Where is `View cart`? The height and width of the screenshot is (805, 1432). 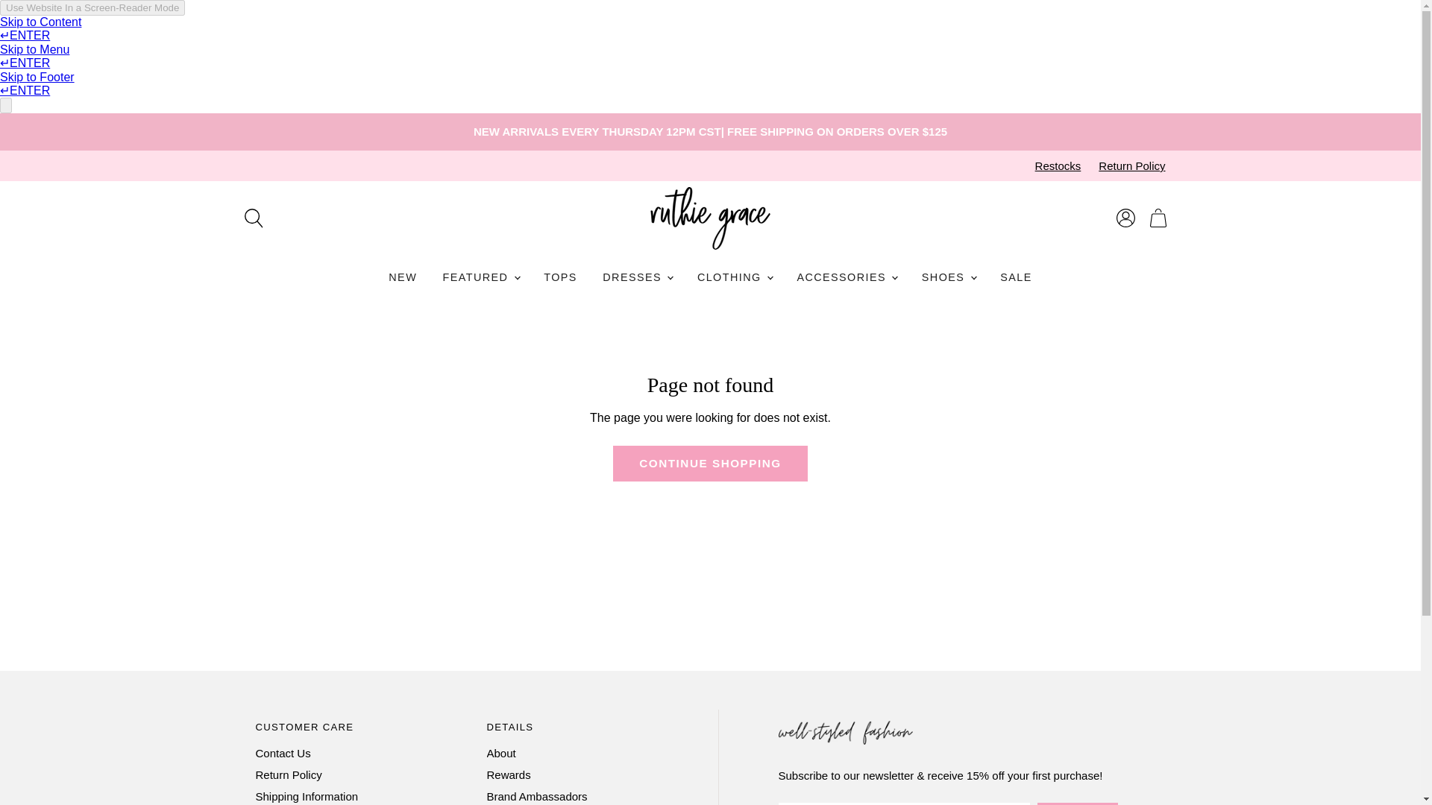 View cart is located at coordinates (1158, 218).